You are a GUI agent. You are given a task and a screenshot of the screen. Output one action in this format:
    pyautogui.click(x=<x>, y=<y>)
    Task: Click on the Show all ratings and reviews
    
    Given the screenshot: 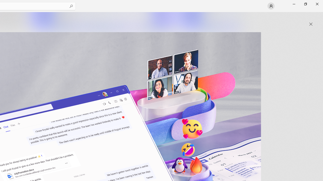 What is the action you would take?
    pyautogui.click(x=233, y=125)
    